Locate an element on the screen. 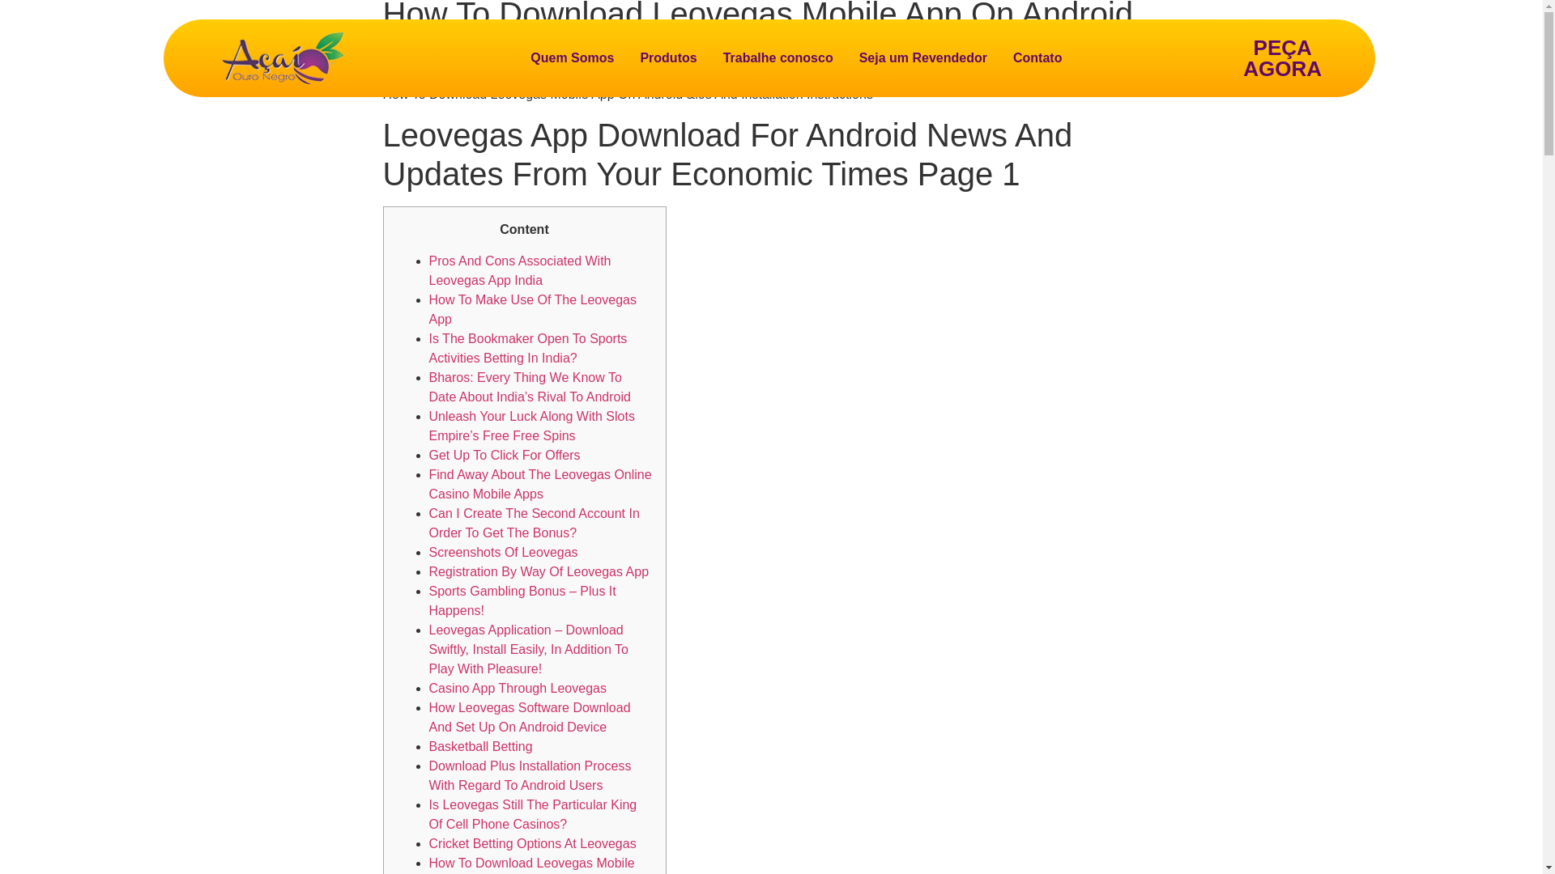  How To Make Use Of The Leovegas App is located at coordinates (532, 309).